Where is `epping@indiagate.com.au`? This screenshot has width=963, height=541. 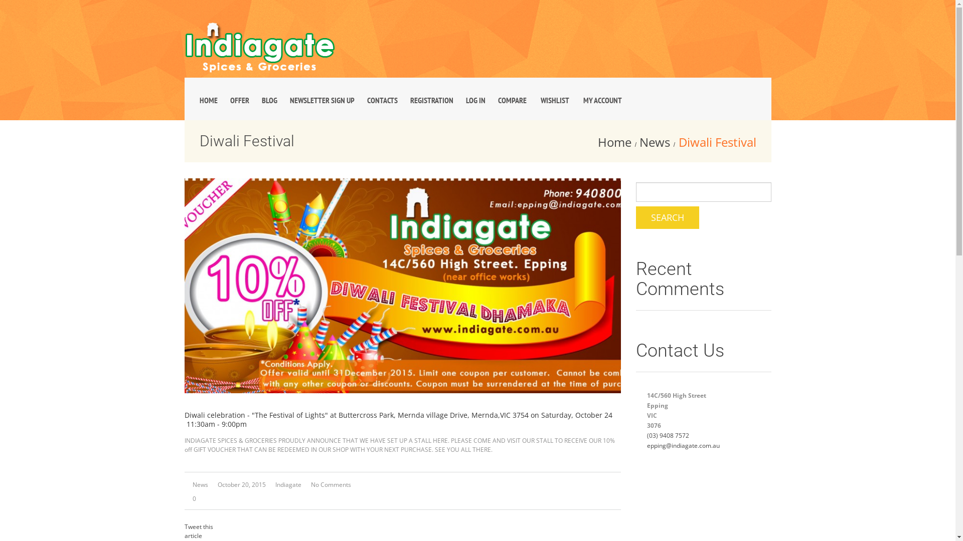
epping@indiagate.com.au is located at coordinates (683, 446).